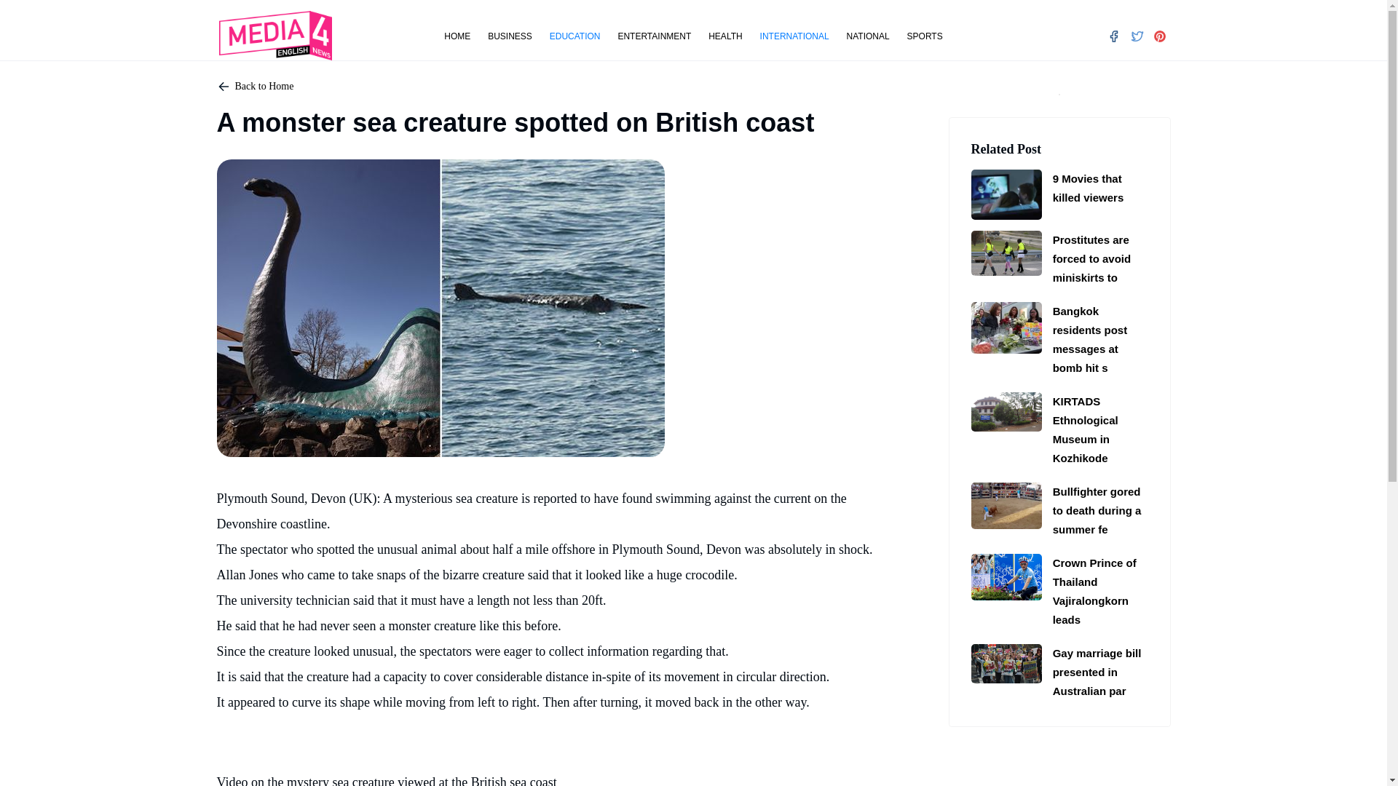  I want to click on Back to Home, so click(264, 86).